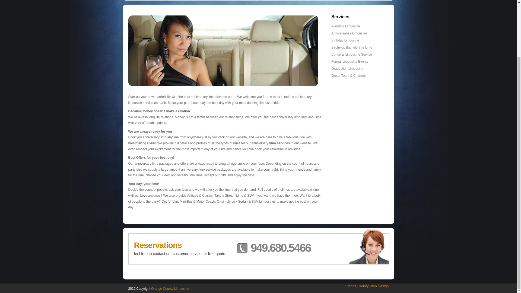  Describe the element at coordinates (345, 40) in the screenshot. I see `Birthday Limousine` at that location.